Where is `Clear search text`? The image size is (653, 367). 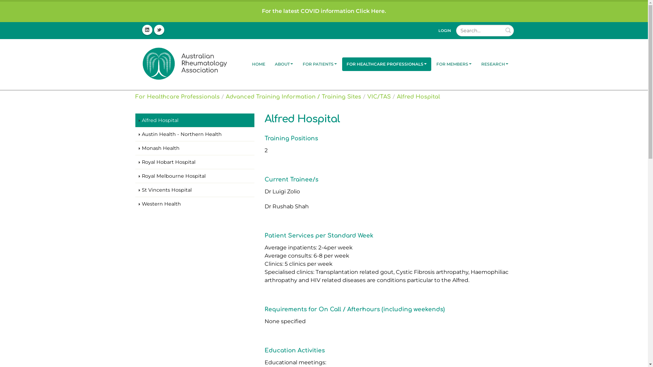 Clear search text is located at coordinates (507, 30).